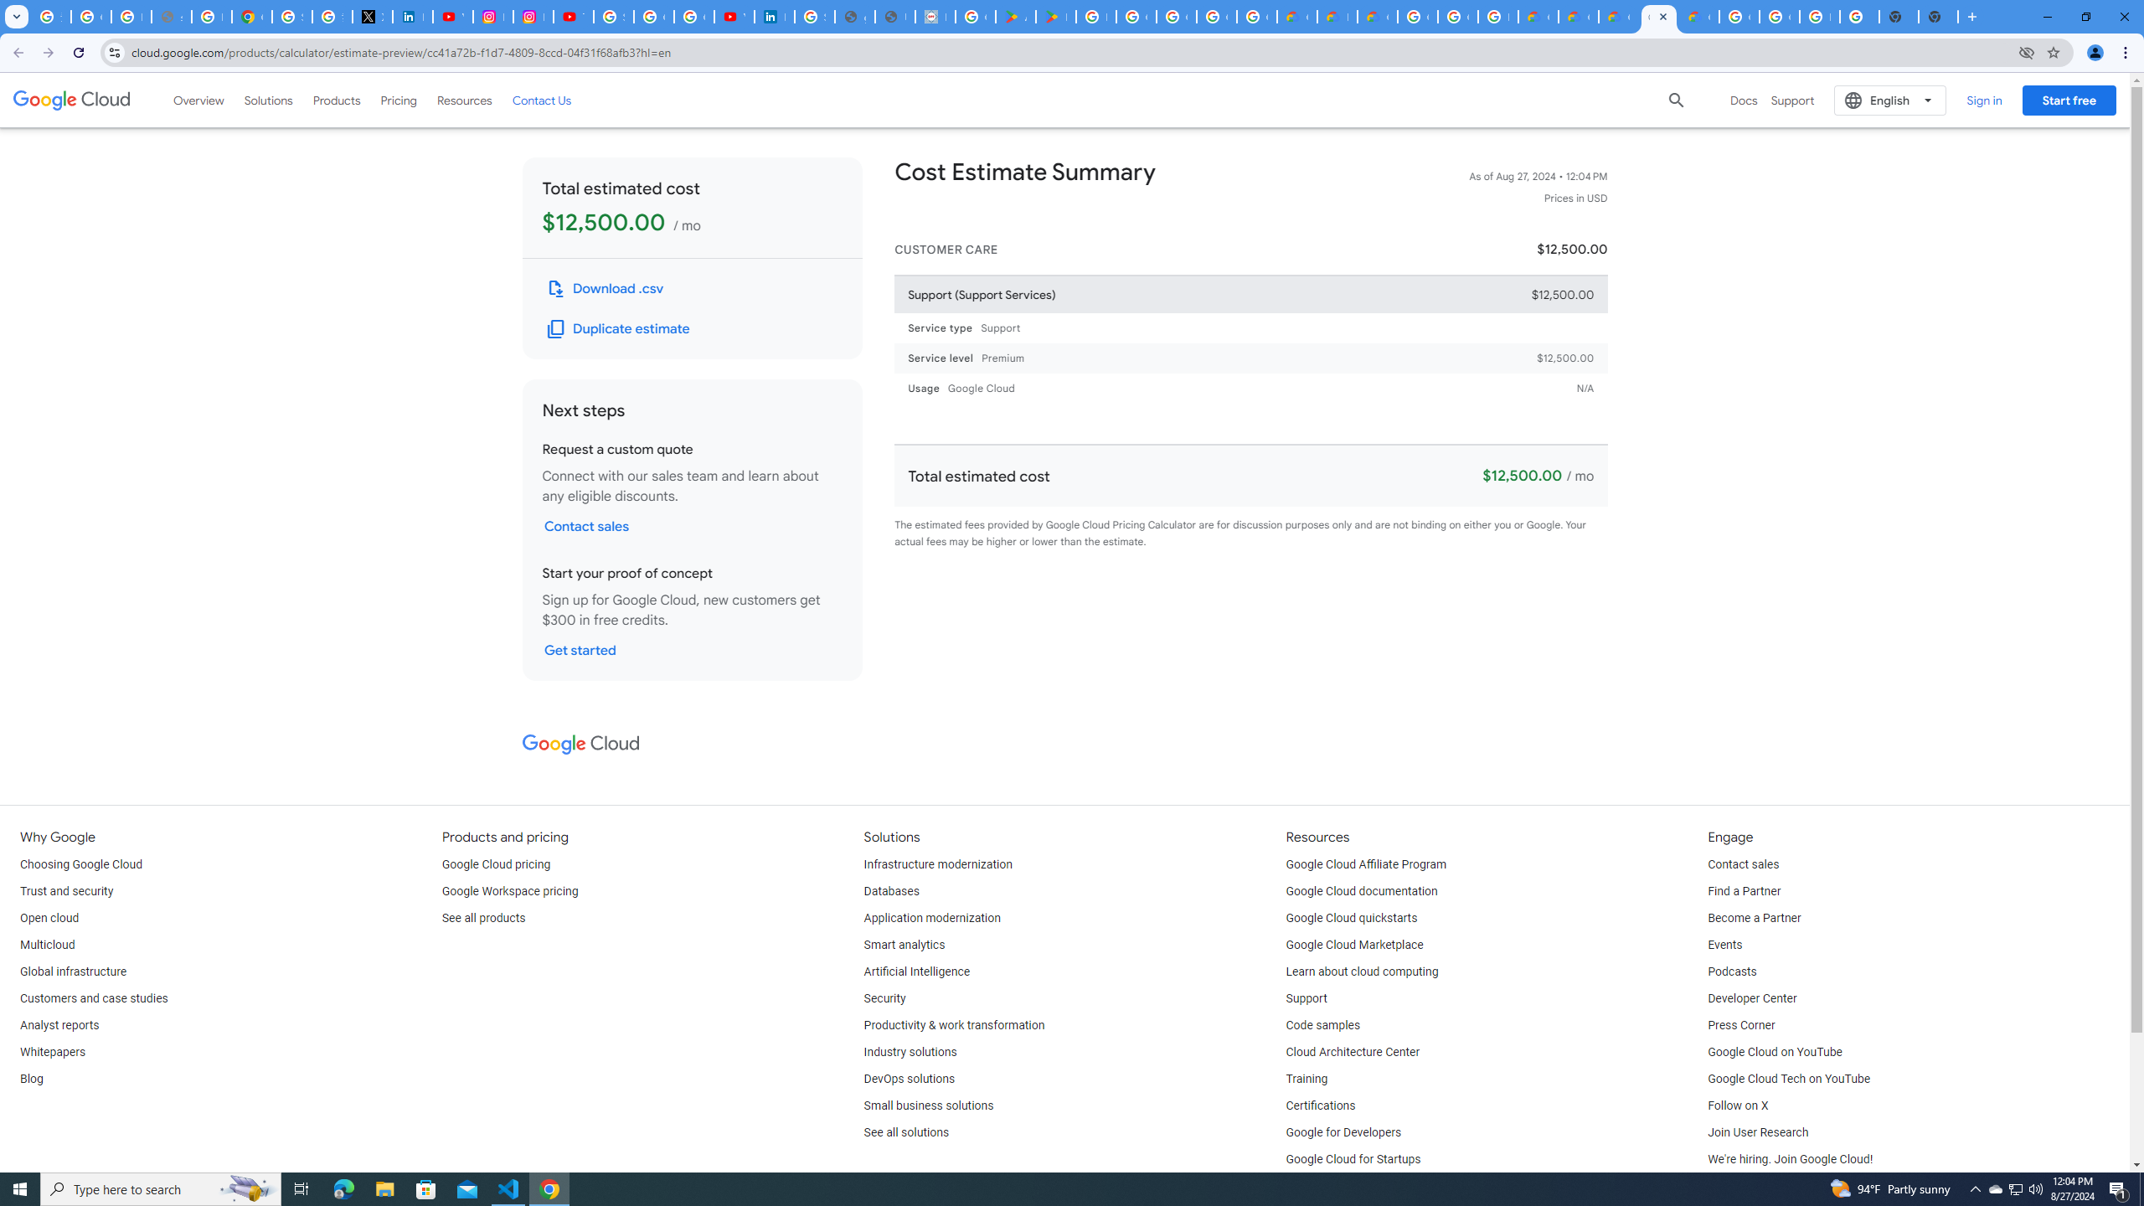 This screenshot has width=2144, height=1206. Describe the element at coordinates (1353, 1052) in the screenshot. I see `Cloud Architecture Center` at that location.